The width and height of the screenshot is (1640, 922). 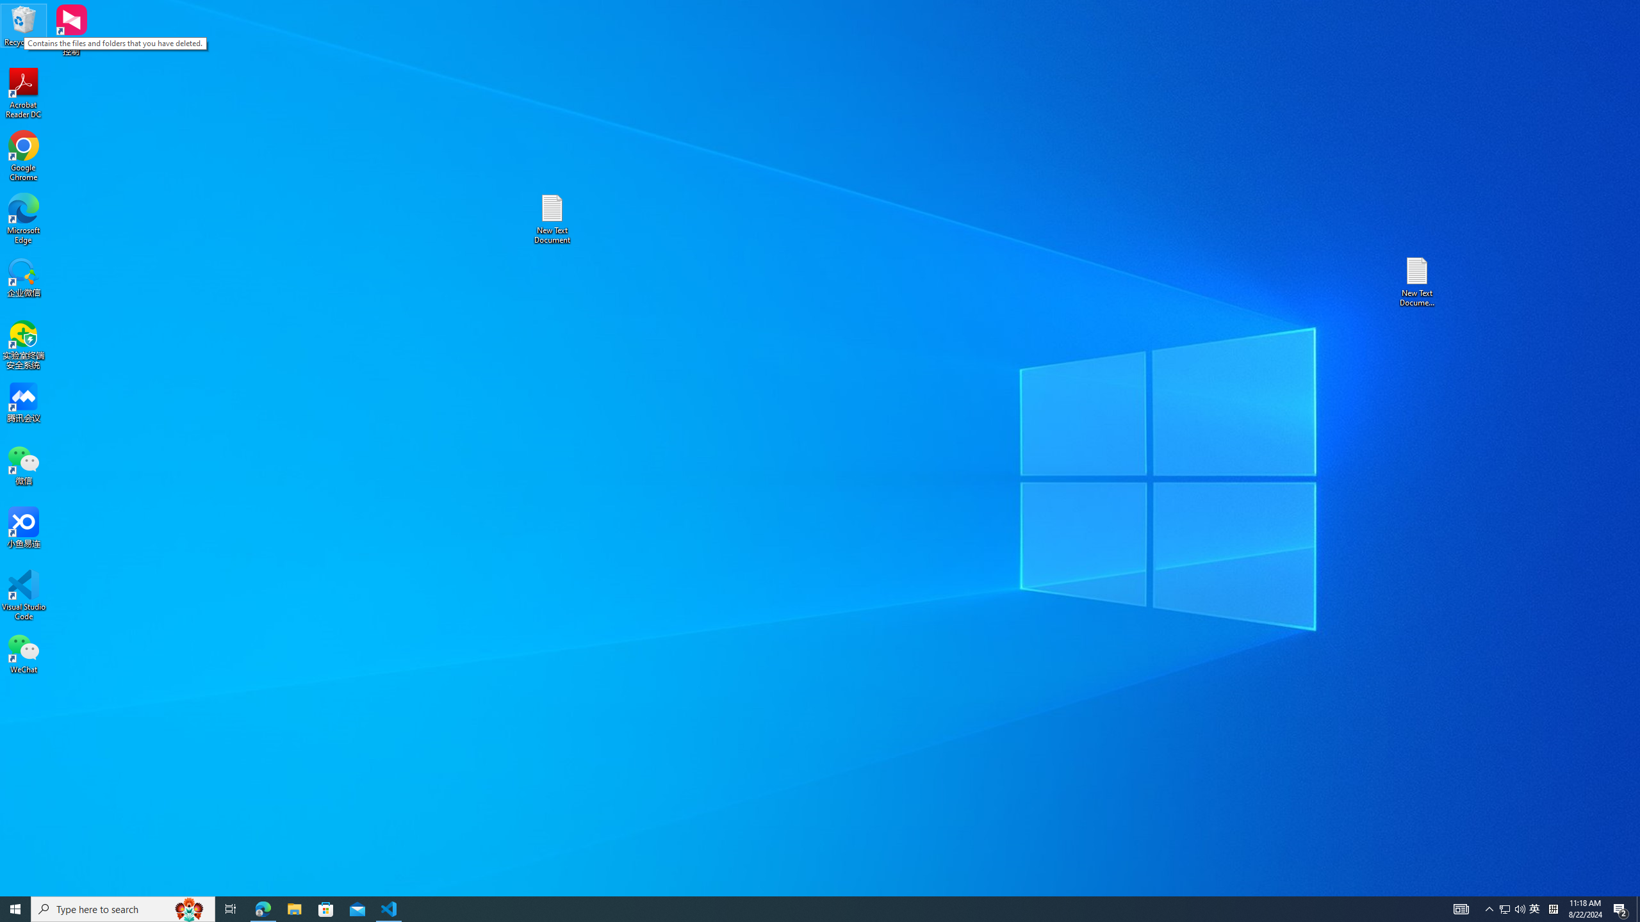 I want to click on Running applications, so click(x=797, y=909).